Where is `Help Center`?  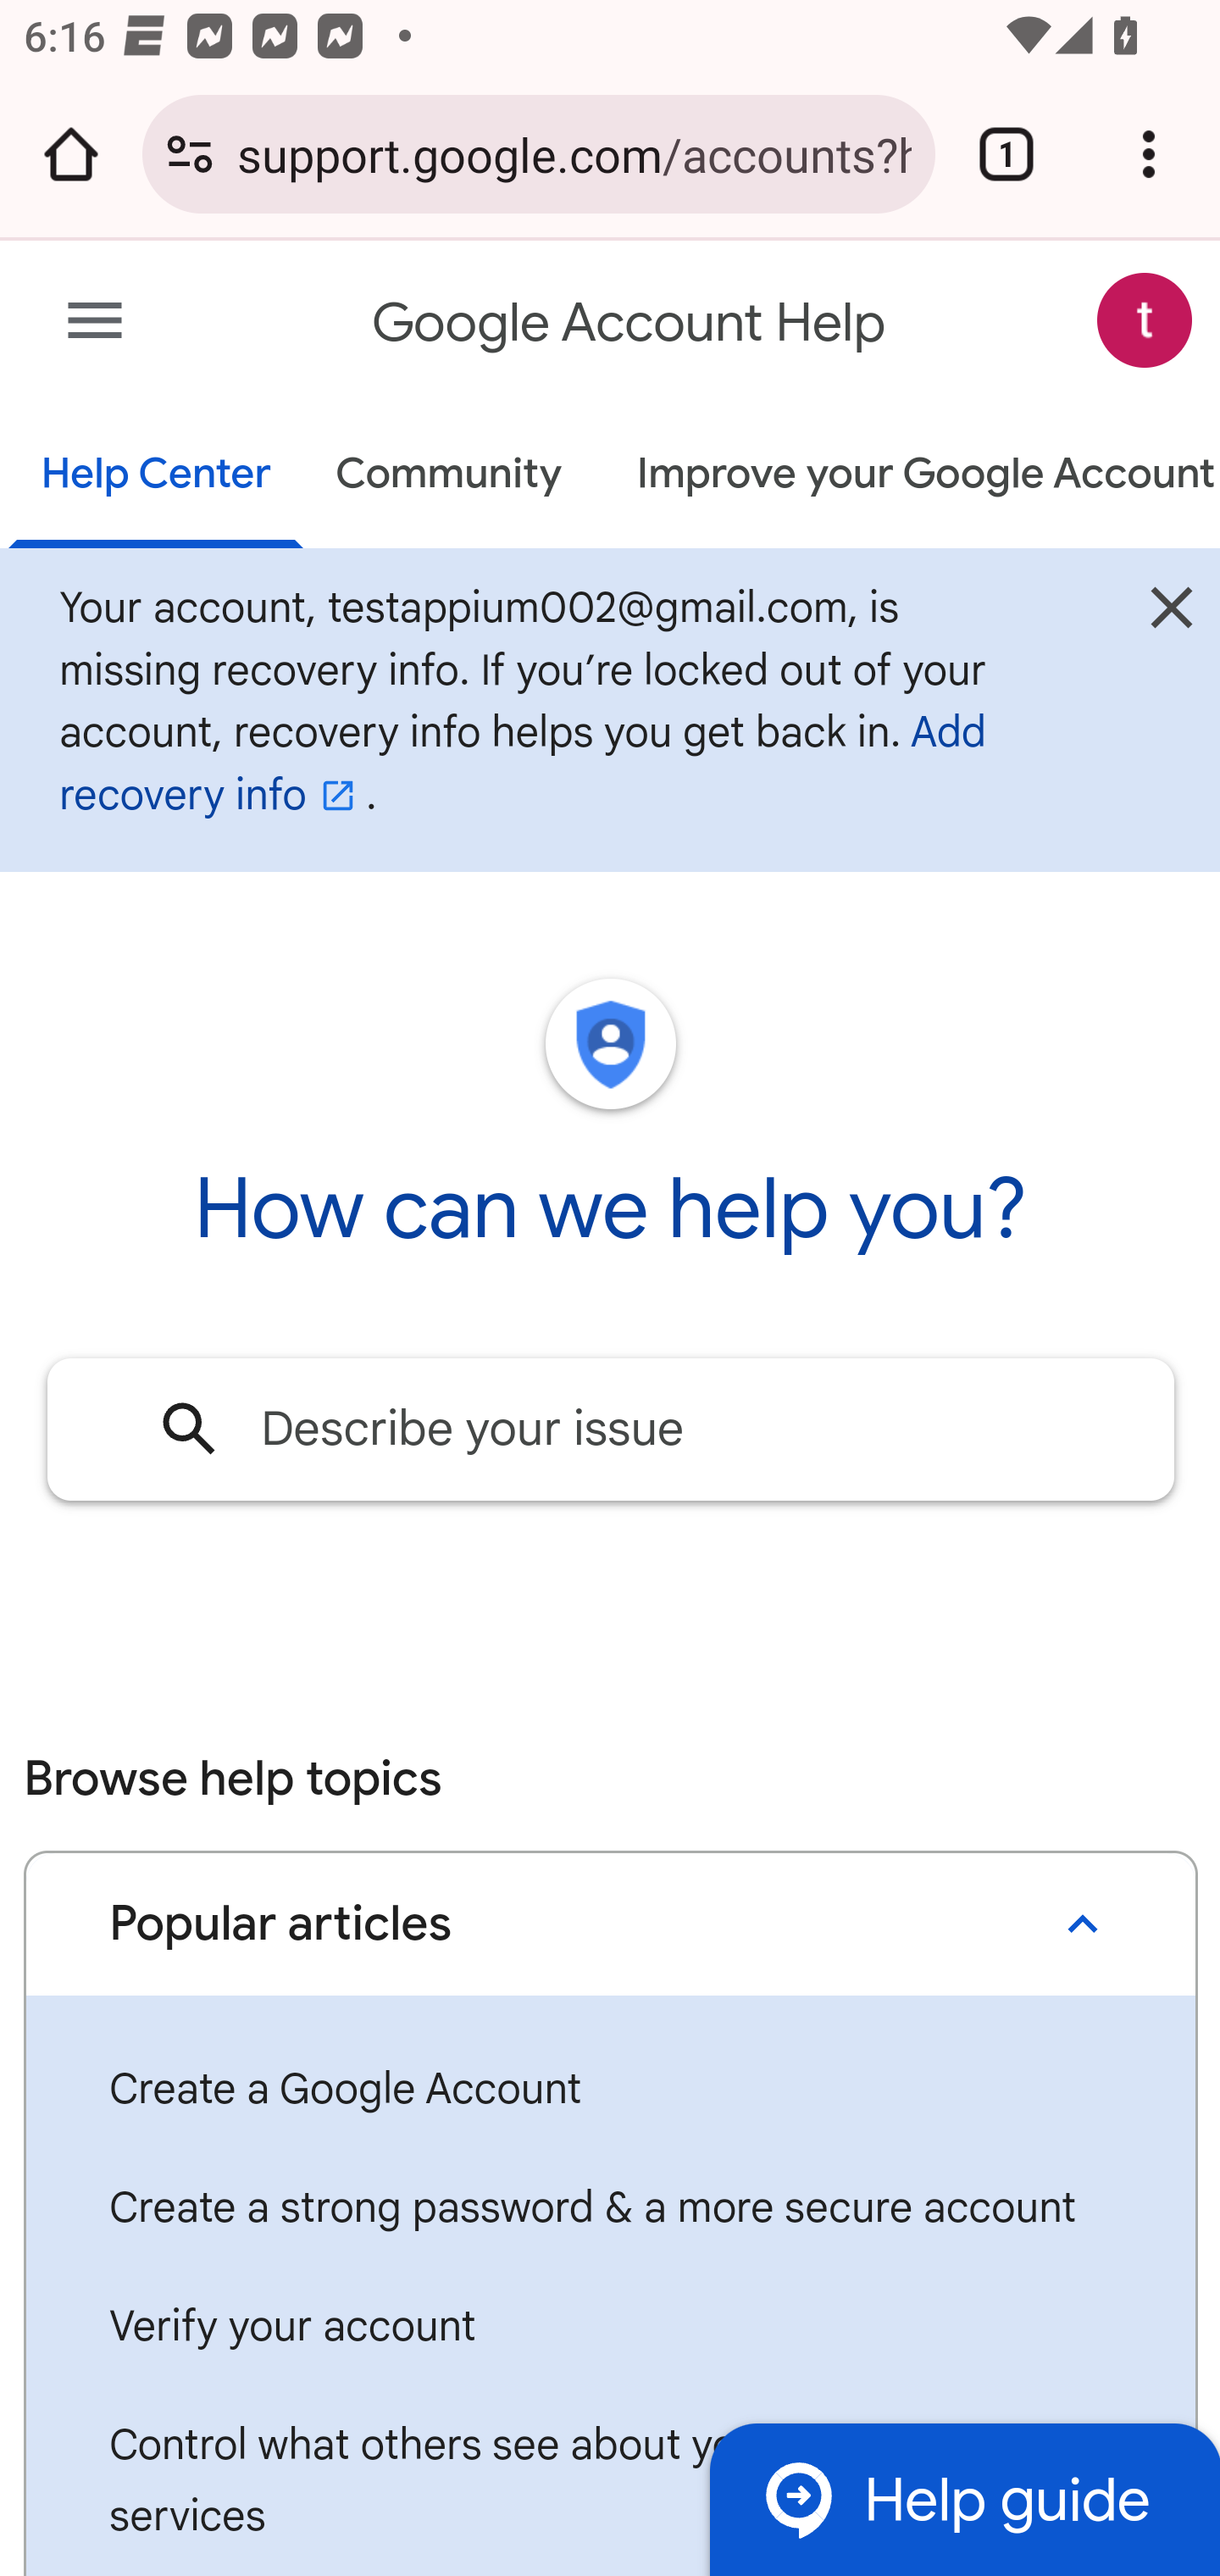
Help Center is located at coordinates (156, 476).